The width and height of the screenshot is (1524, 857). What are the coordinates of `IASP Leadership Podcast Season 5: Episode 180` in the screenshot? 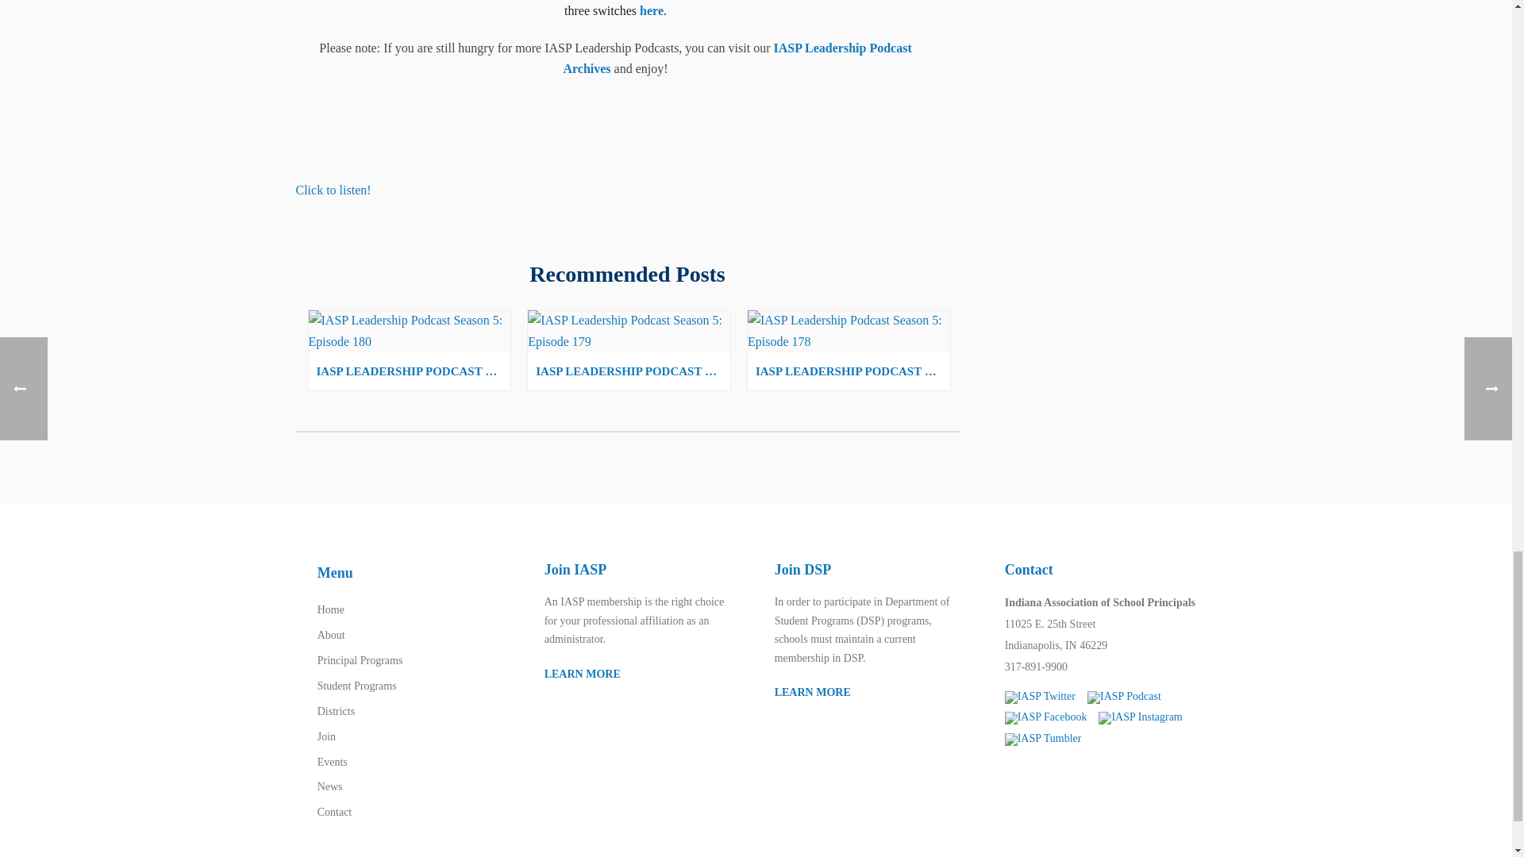 It's located at (409, 331).